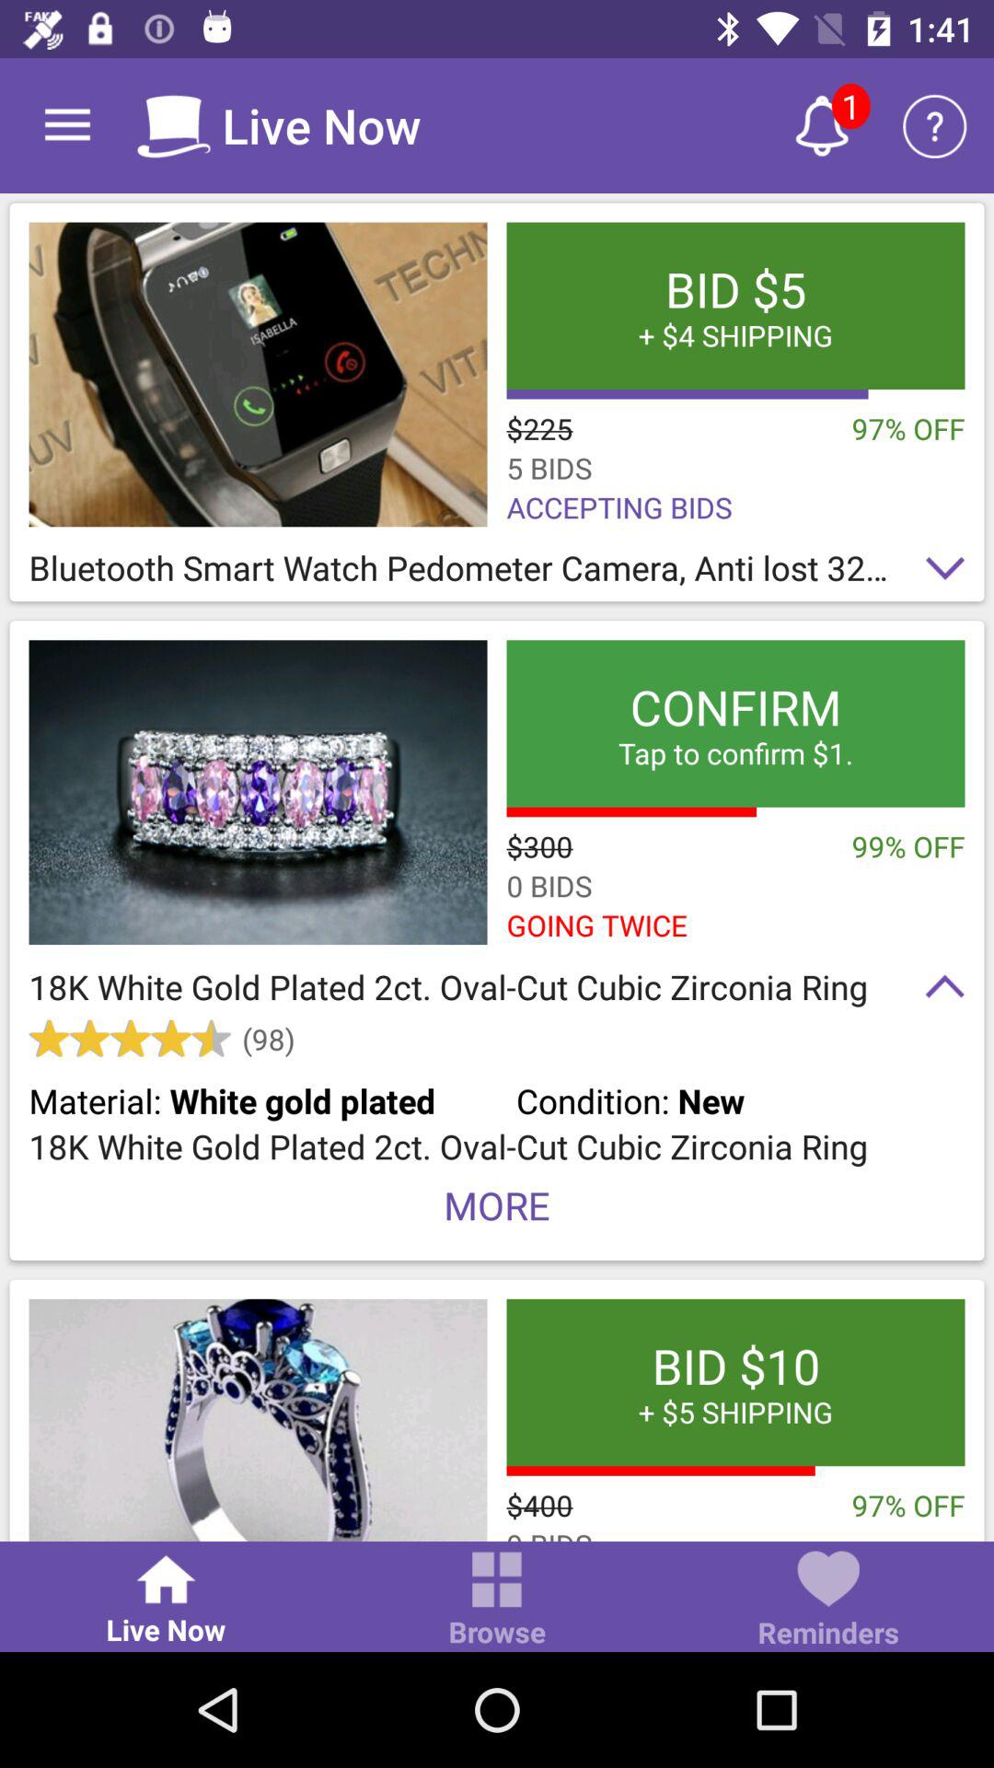 The width and height of the screenshot is (994, 1768). Describe the element at coordinates (258, 792) in the screenshot. I see `select item` at that location.